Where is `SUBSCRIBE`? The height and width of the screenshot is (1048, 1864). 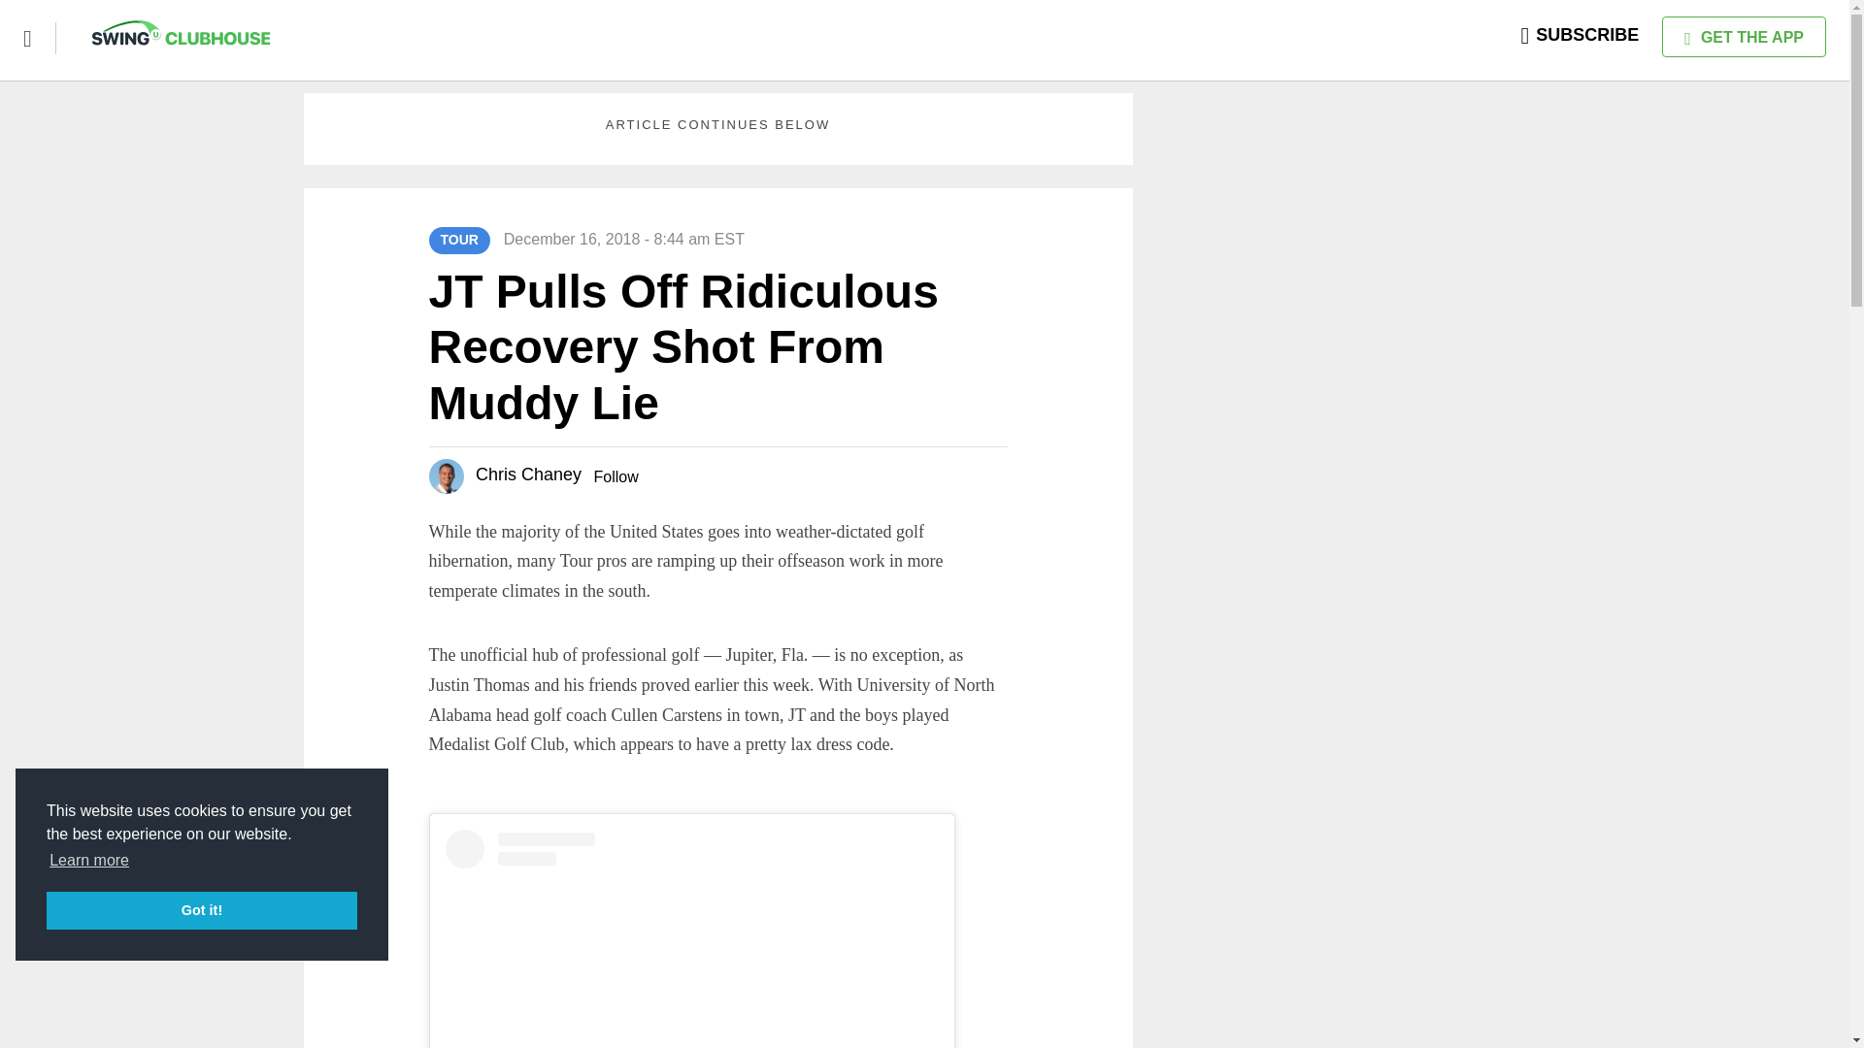 SUBSCRIBE is located at coordinates (1581, 35).